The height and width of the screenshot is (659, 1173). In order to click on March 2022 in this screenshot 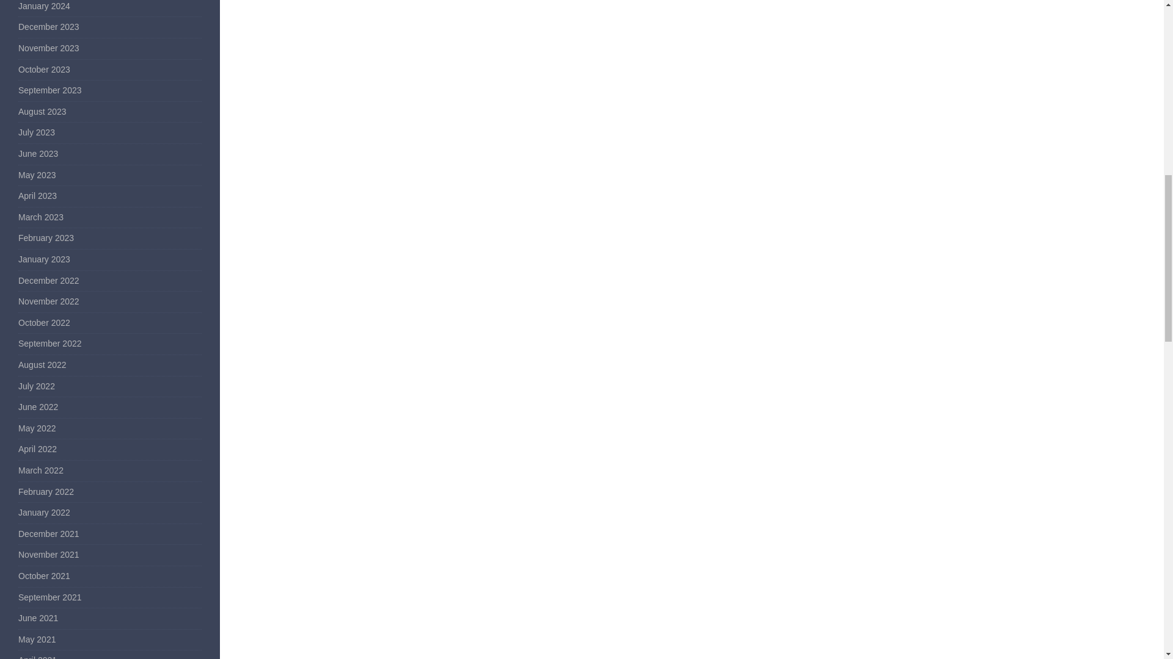, I will do `click(40, 470)`.